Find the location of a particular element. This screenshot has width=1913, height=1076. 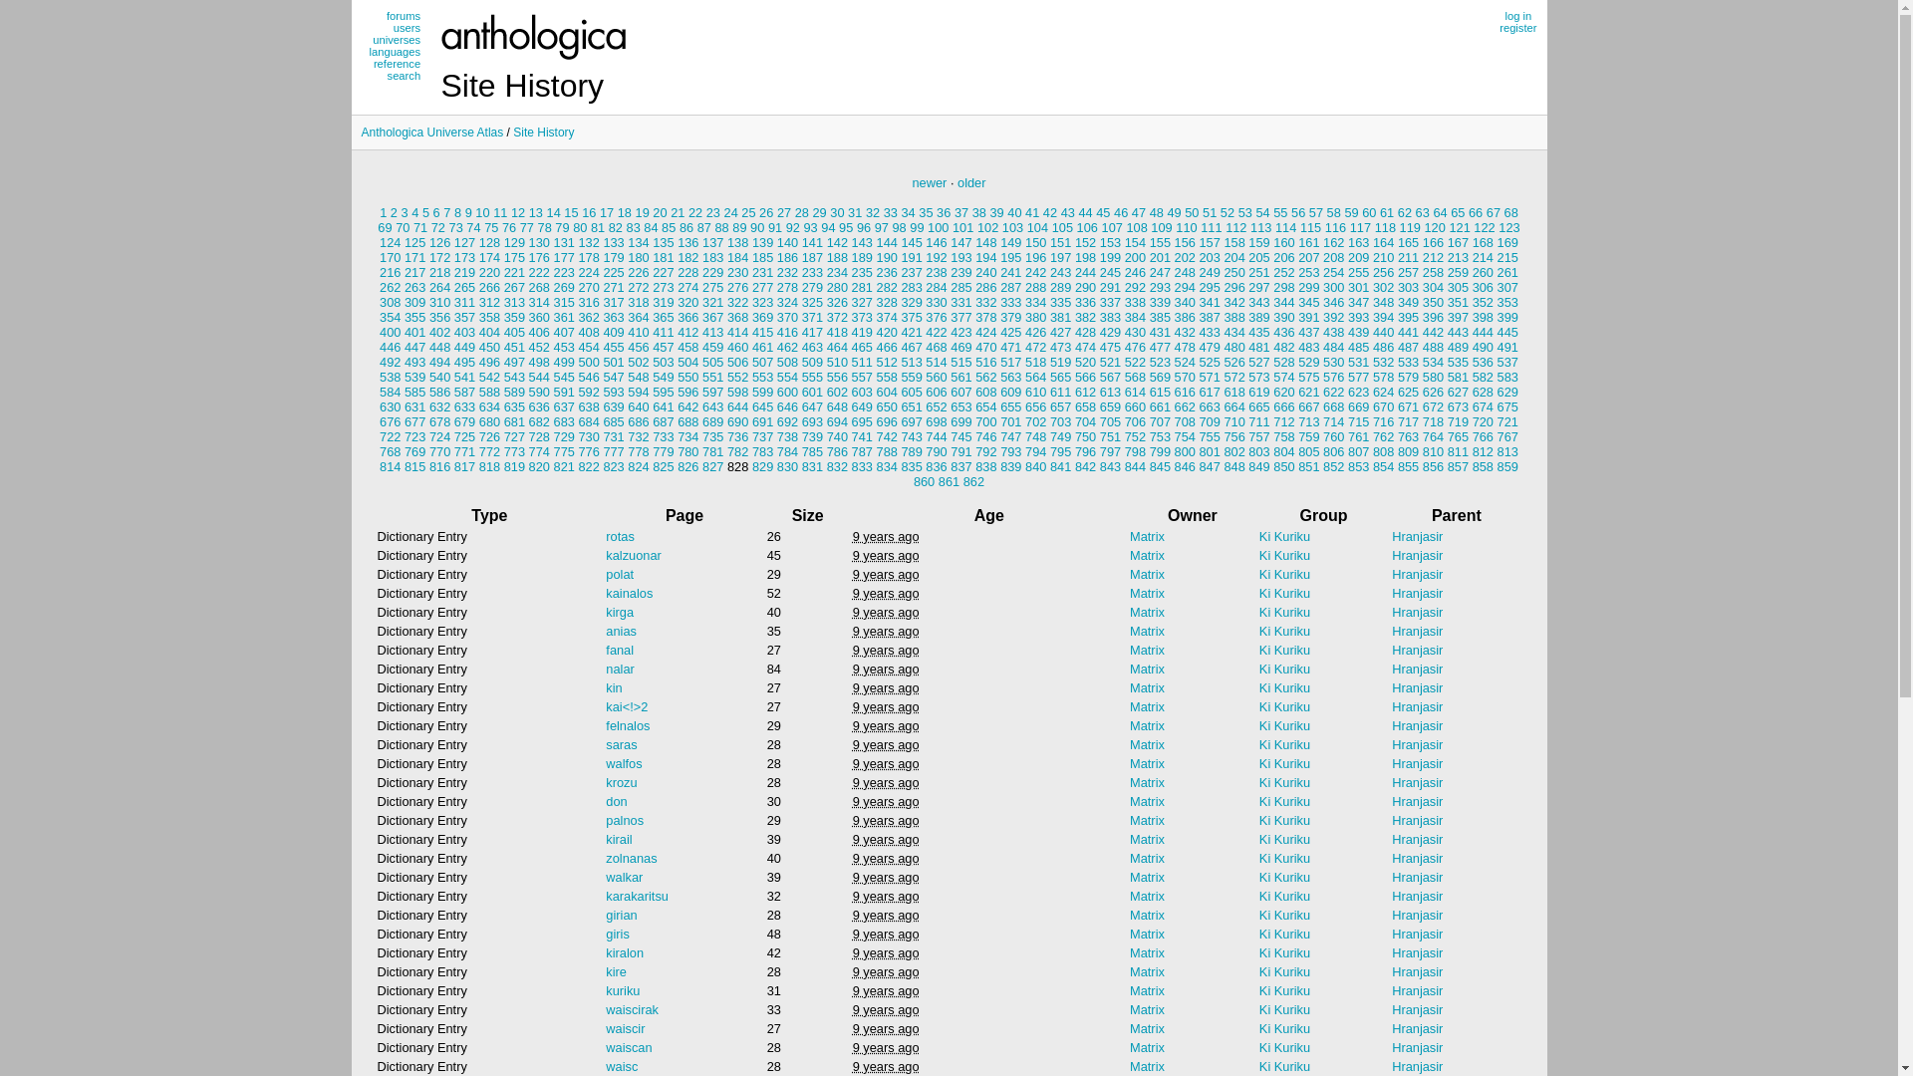

500 is located at coordinates (588, 363).